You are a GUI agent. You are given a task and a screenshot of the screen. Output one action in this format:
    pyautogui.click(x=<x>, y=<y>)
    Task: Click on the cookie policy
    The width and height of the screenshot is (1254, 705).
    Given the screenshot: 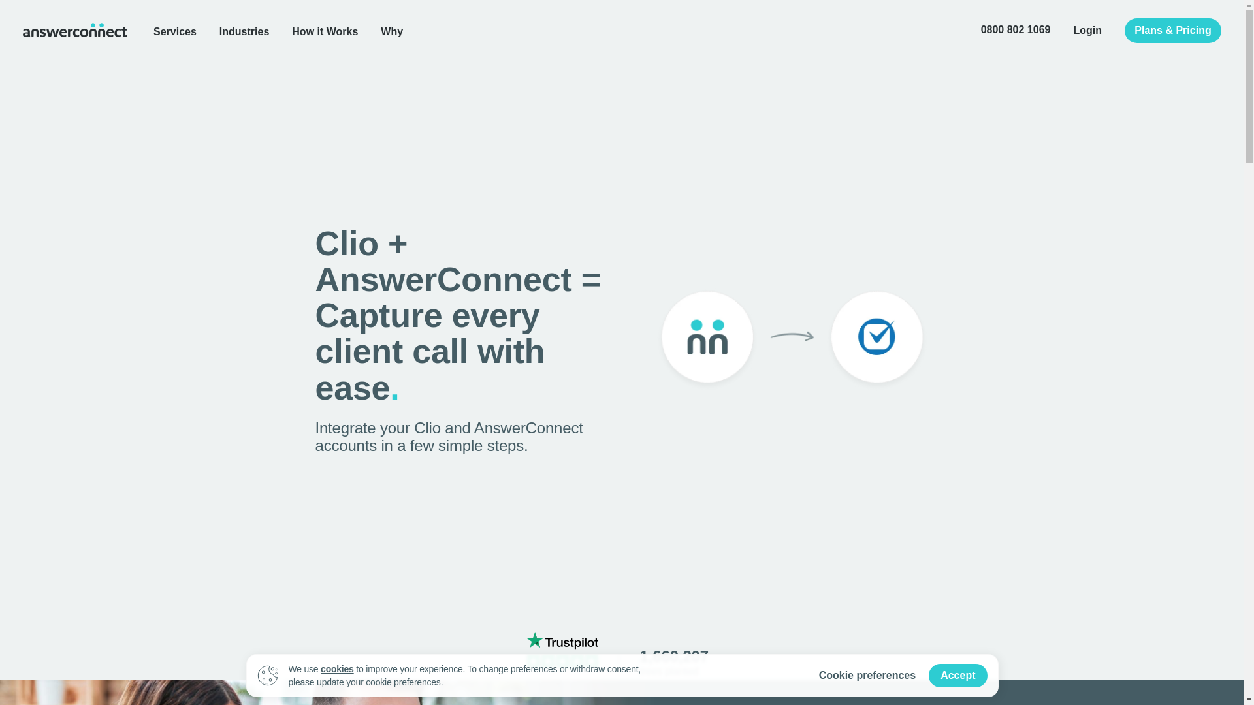 What is the action you would take?
    pyautogui.click(x=337, y=668)
    